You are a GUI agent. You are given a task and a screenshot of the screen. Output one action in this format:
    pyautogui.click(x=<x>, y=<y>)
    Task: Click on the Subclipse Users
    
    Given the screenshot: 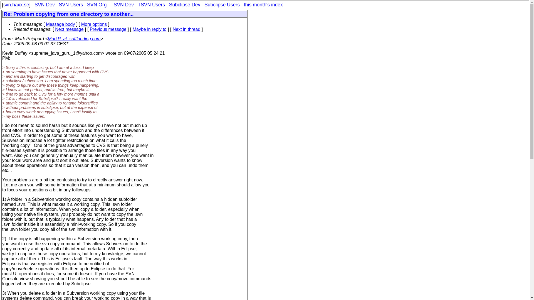 What is the action you would take?
    pyautogui.click(x=222, y=4)
    